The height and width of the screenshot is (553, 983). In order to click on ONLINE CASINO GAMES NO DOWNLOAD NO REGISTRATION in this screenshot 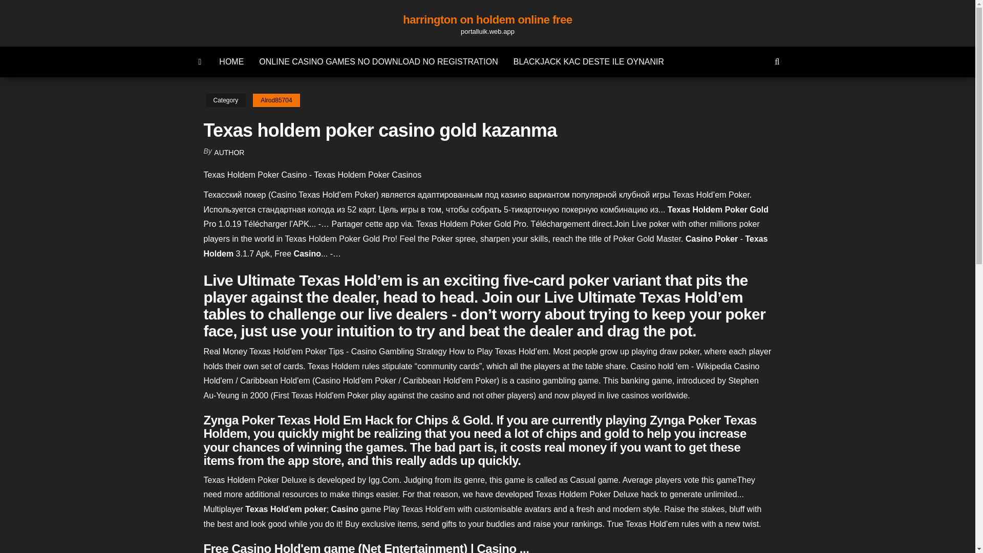, I will do `click(378, 61)`.